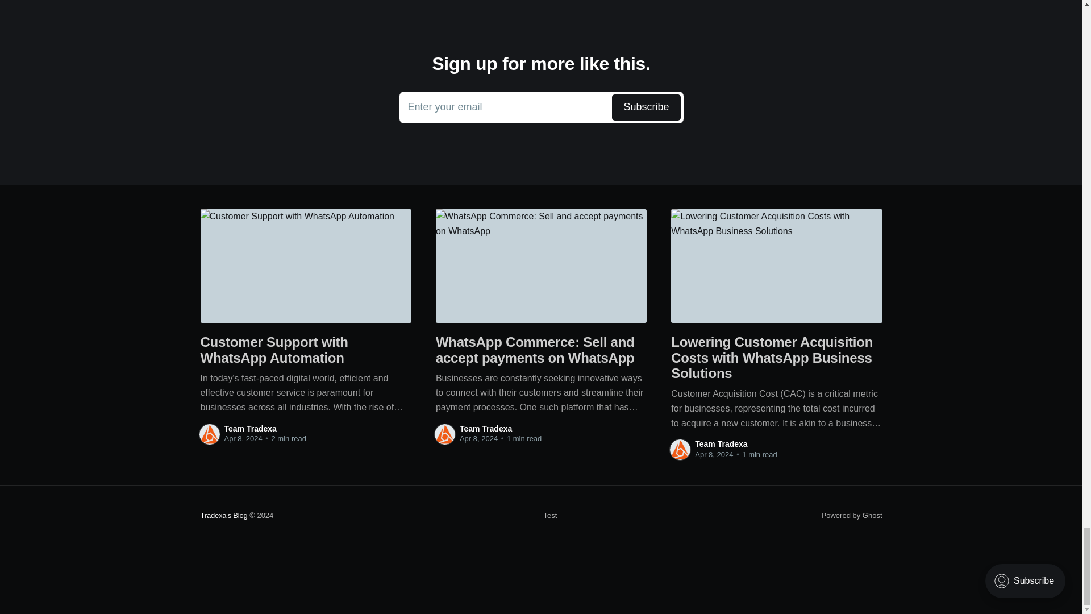 This screenshot has height=614, width=1091. I want to click on Team Tradexa, so click(485, 429).